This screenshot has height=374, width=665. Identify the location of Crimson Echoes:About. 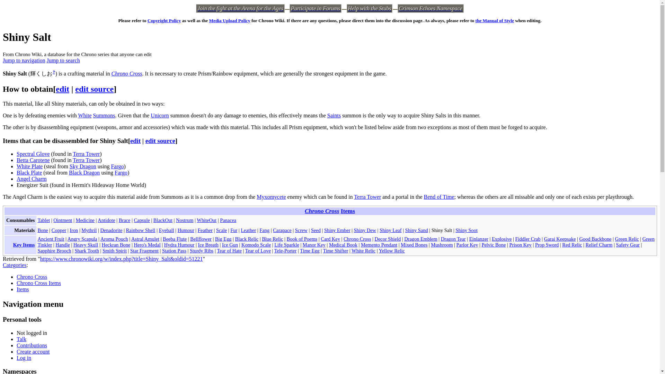
(431, 8).